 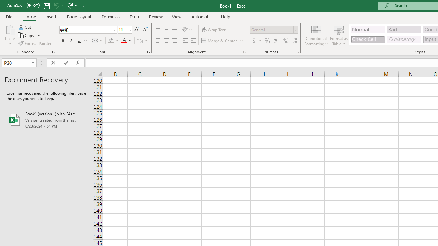 I want to click on Check Cell, so click(x=368, y=39).